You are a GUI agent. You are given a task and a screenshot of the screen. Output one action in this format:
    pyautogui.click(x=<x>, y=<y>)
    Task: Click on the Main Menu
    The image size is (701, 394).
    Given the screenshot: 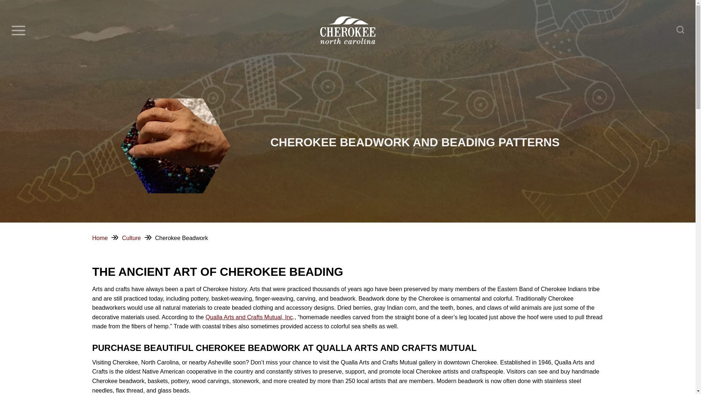 What is the action you would take?
    pyautogui.click(x=18, y=30)
    